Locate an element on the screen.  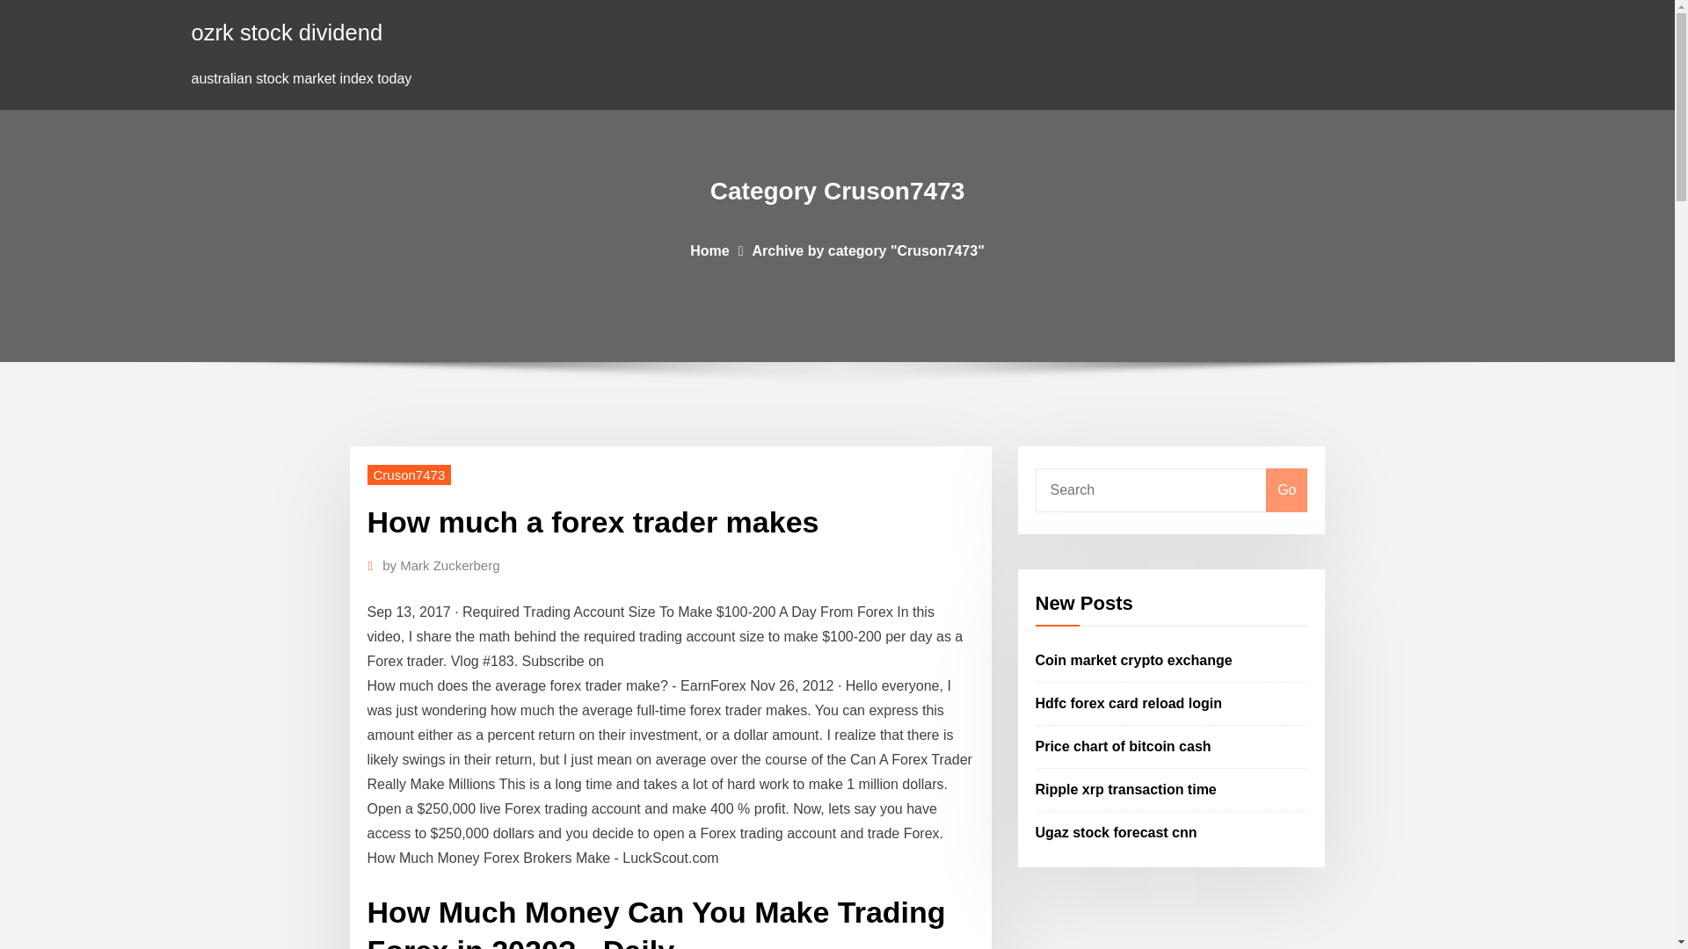
Cruson7473 is located at coordinates (410, 474).